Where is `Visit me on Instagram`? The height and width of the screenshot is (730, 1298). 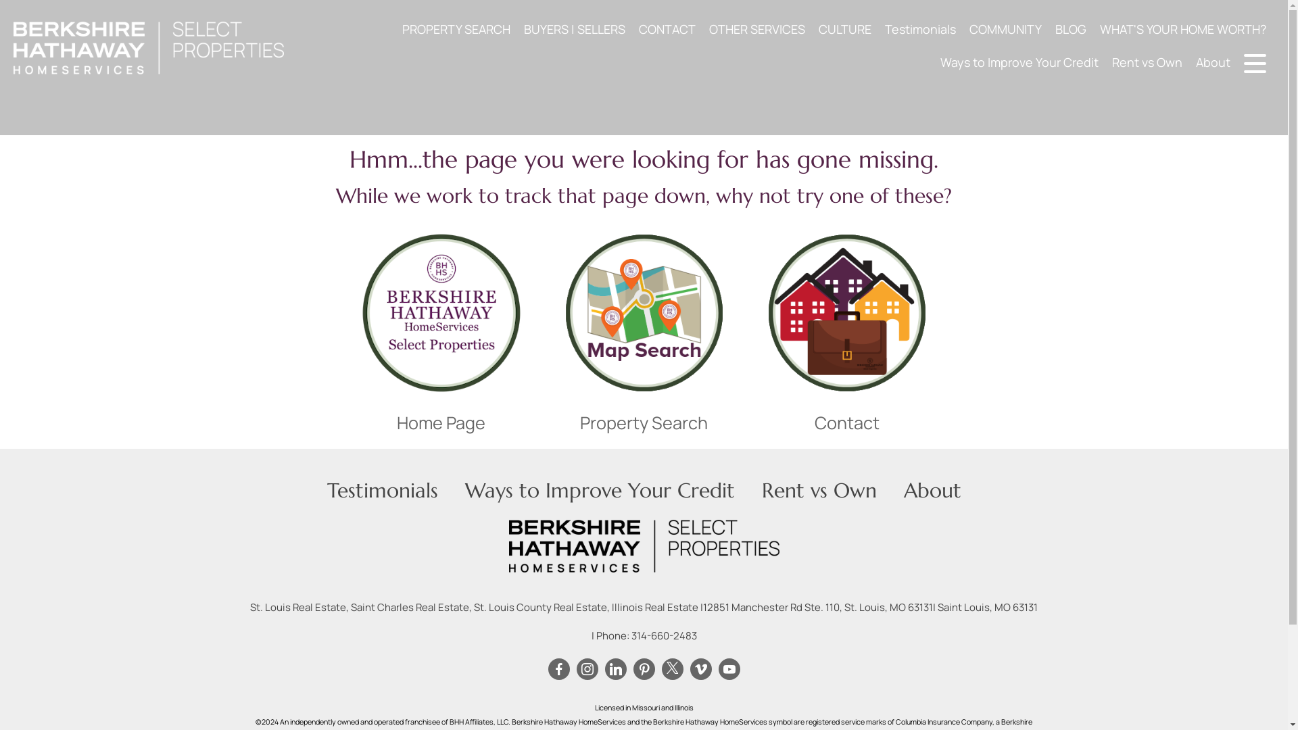 Visit me on Instagram is located at coordinates (587, 669).